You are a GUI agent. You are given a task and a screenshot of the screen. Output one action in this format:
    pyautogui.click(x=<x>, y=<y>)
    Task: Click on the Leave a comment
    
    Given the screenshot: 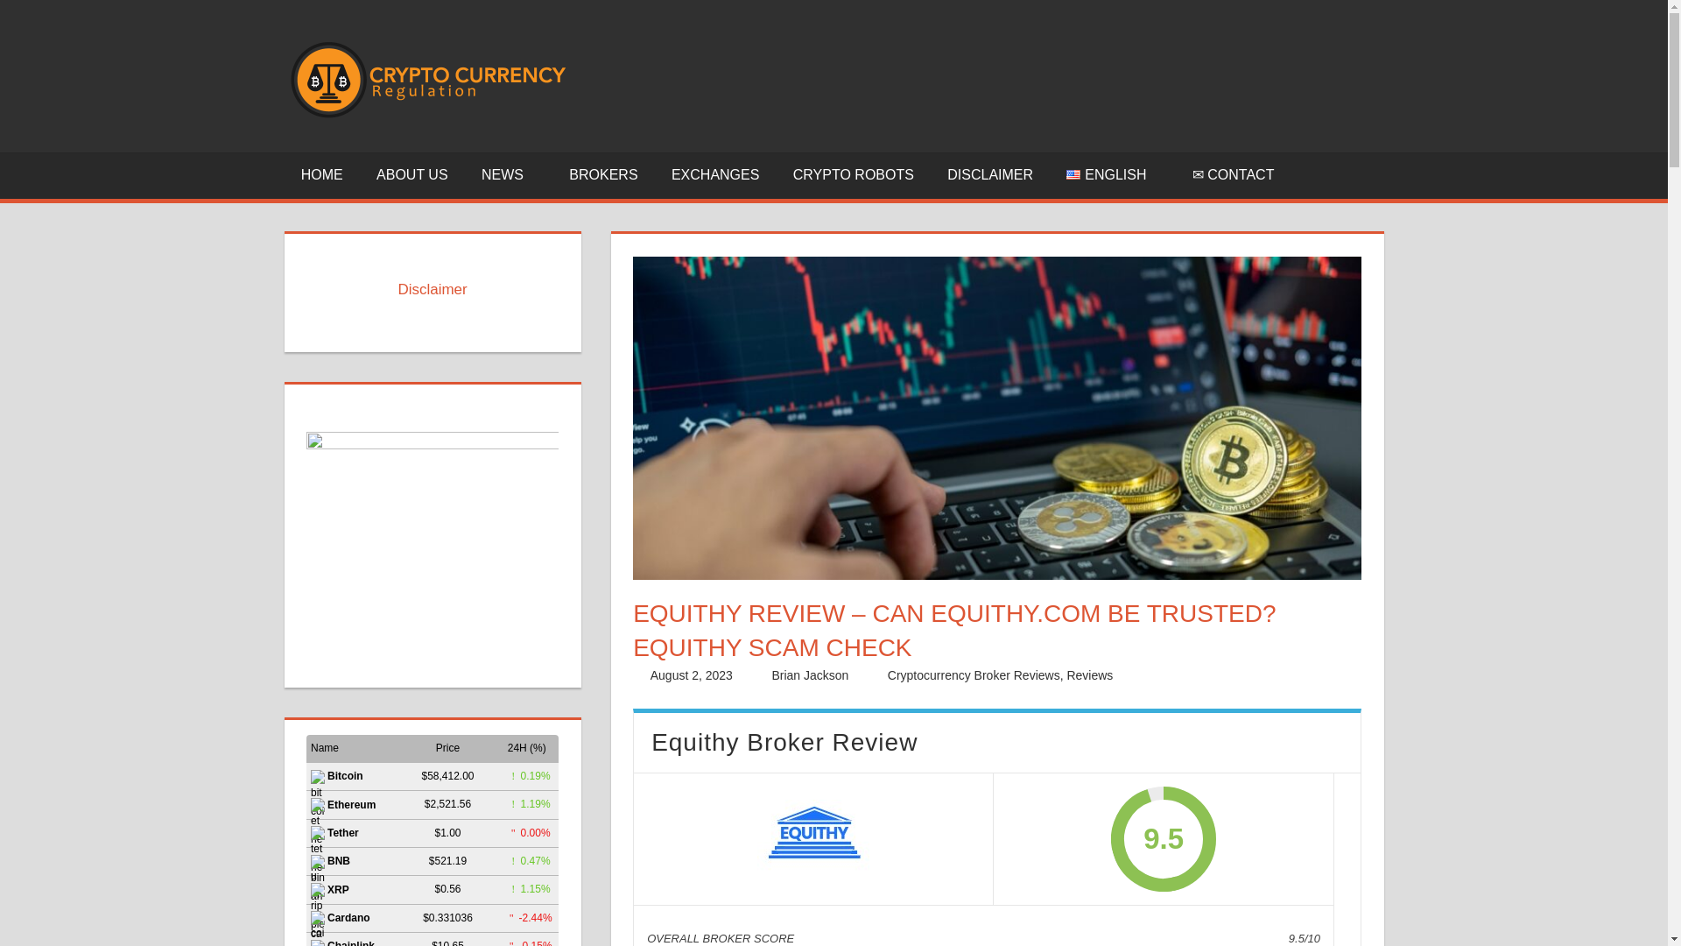 What is the action you would take?
    pyautogui.click(x=1196, y=674)
    